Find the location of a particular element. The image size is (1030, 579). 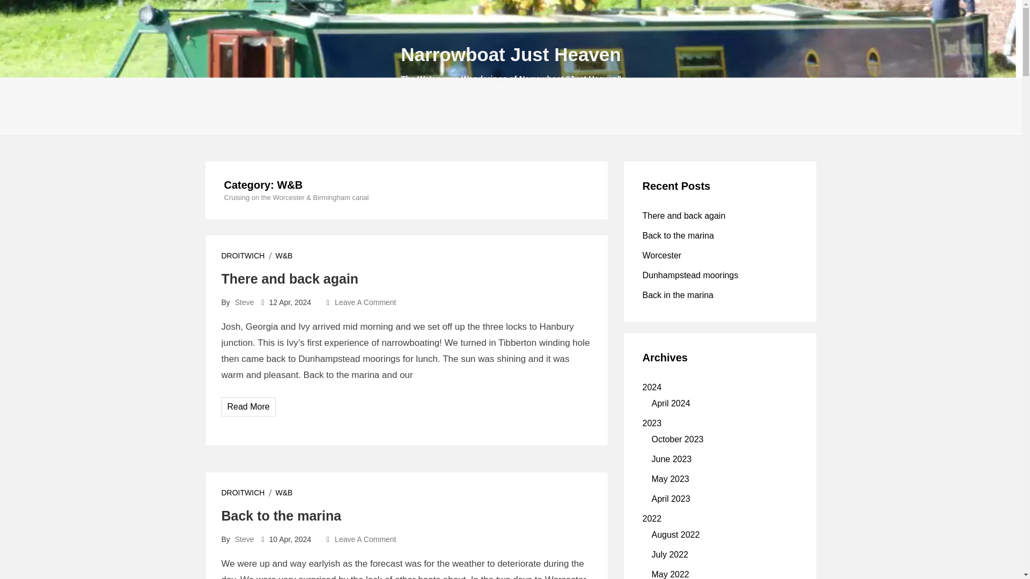

Leave A Comment is located at coordinates (365, 539).